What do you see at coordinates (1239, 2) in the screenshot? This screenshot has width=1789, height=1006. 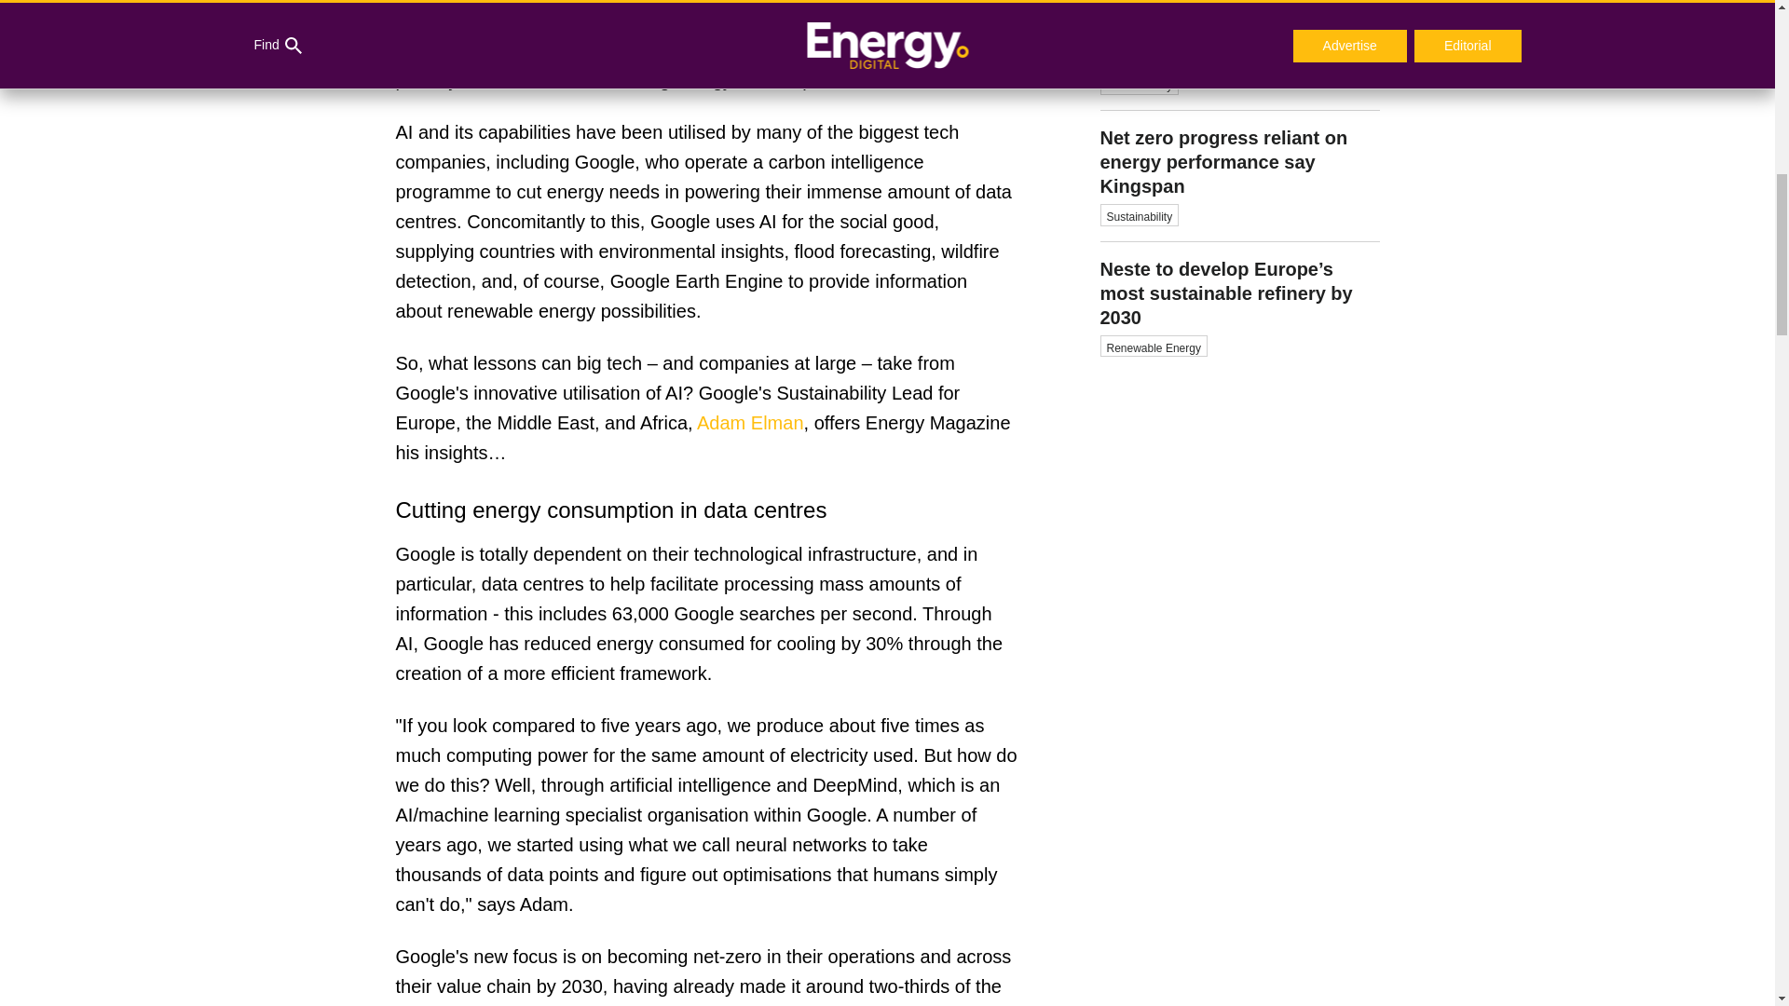 I see `Adam Elman` at bounding box center [1239, 2].